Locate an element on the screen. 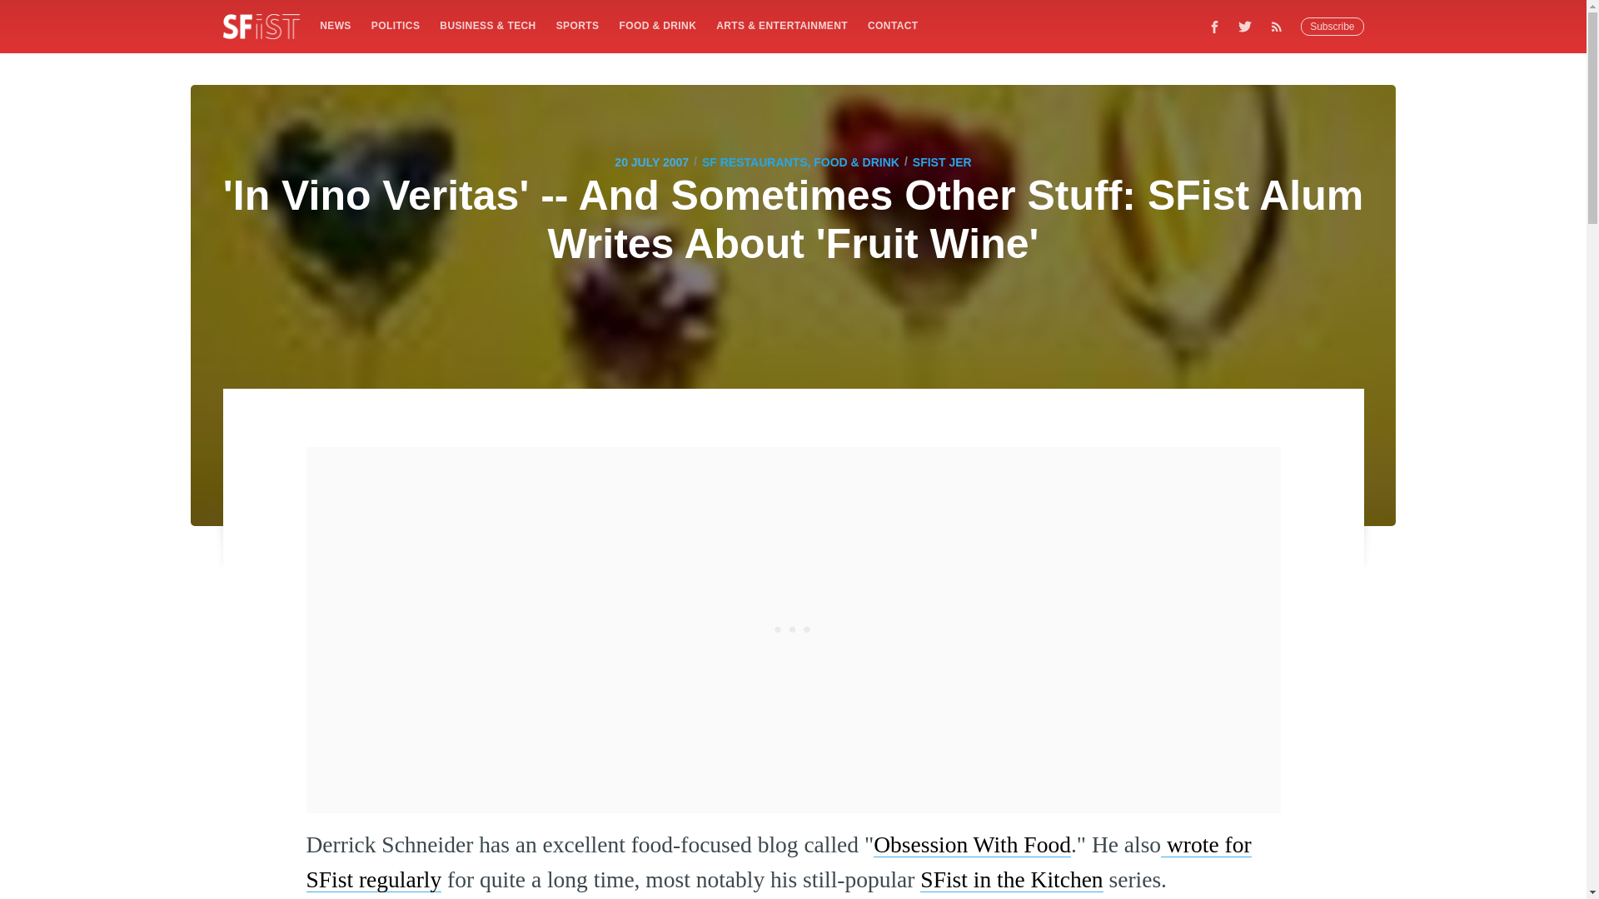  wrote for SFist regularly is located at coordinates (780, 862).